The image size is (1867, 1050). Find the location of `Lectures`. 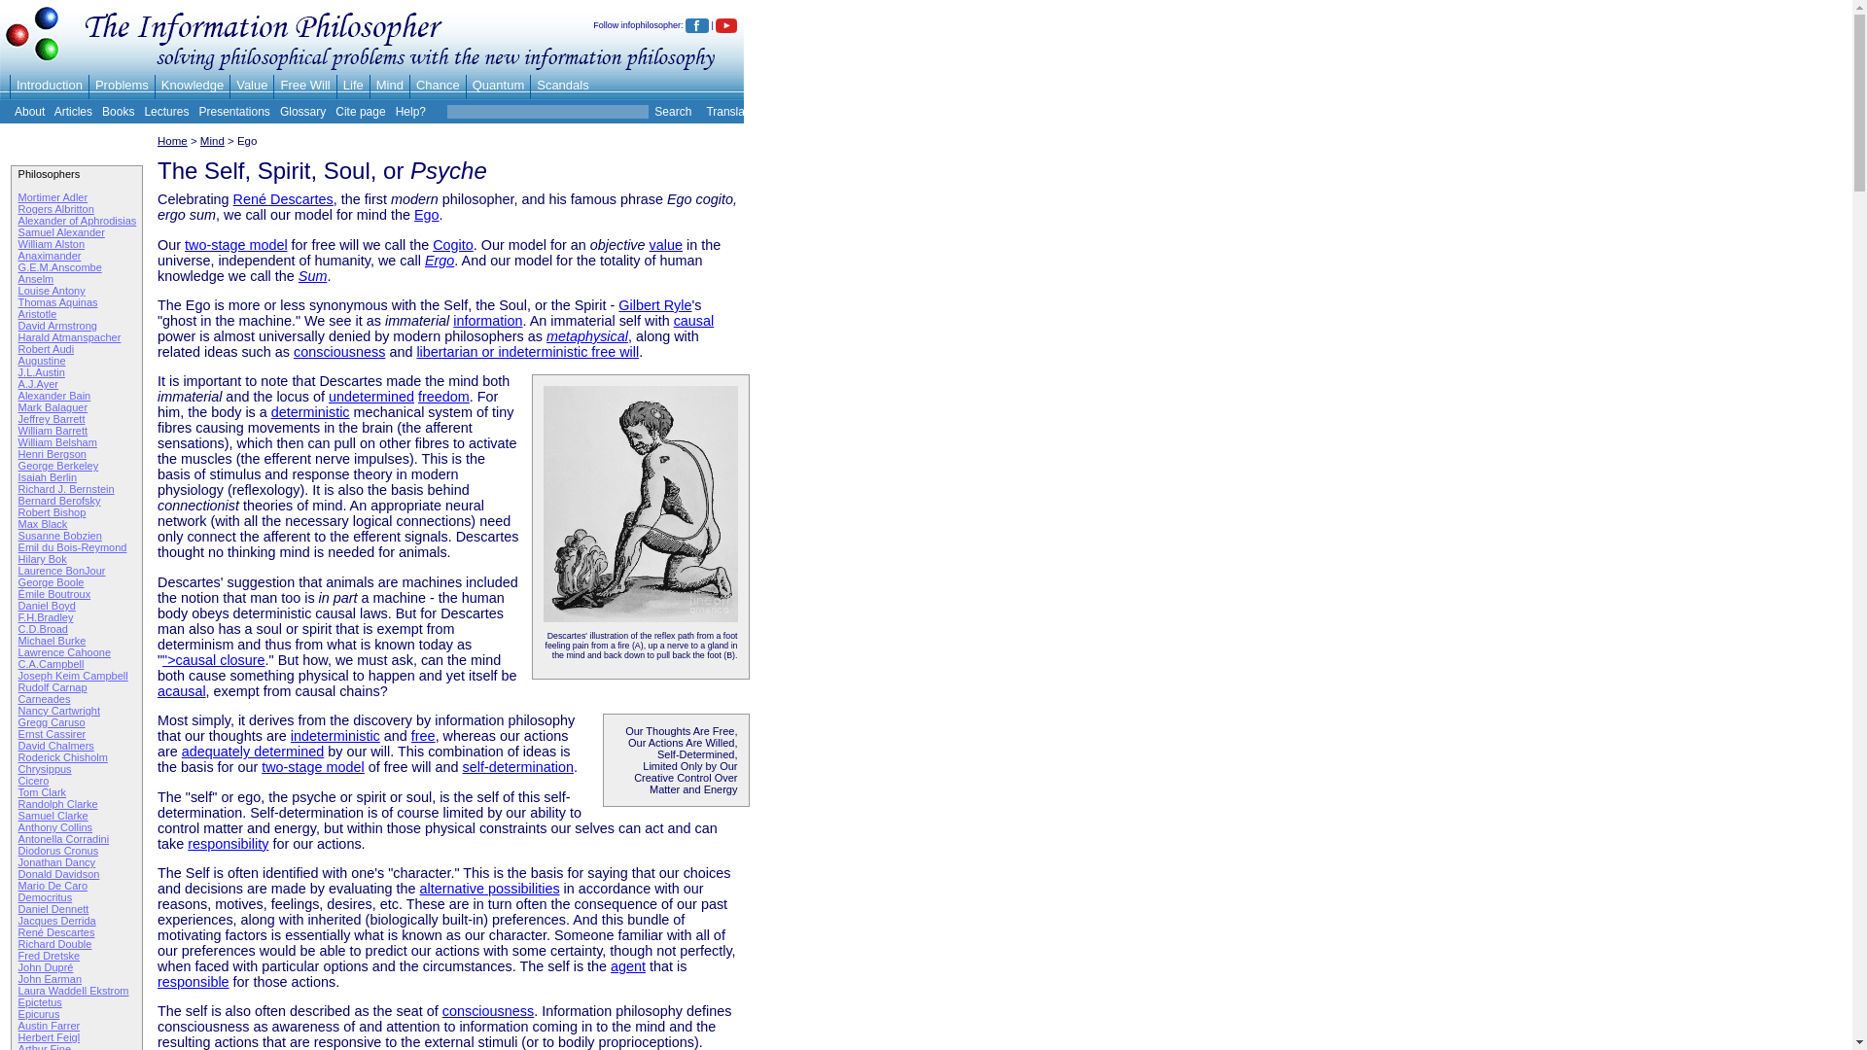

Lectures is located at coordinates (165, 112).